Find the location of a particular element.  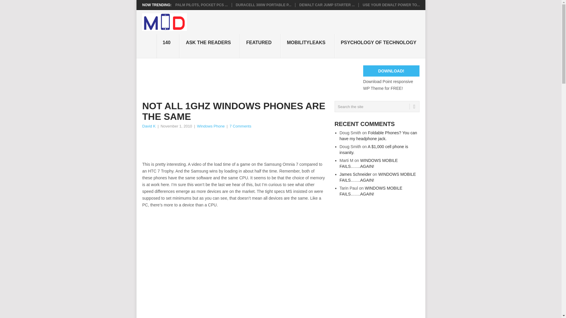

PALM PILOTS, POCKET PCS ... is located at coordinates (202, 5).